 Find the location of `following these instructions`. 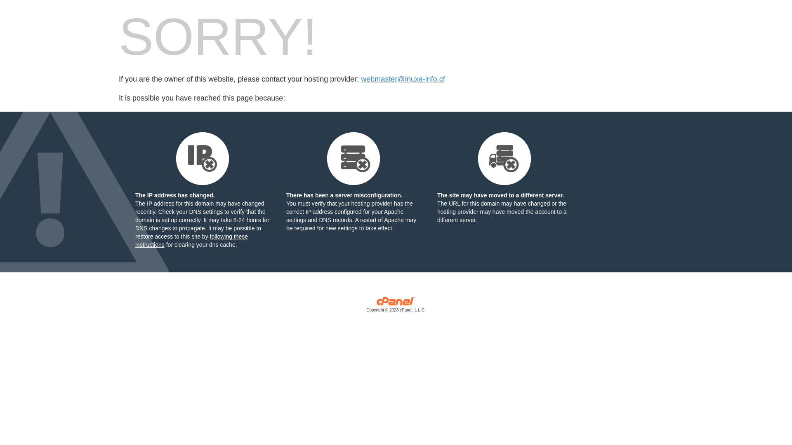

following these instructions is located at coordinates (191, 241).